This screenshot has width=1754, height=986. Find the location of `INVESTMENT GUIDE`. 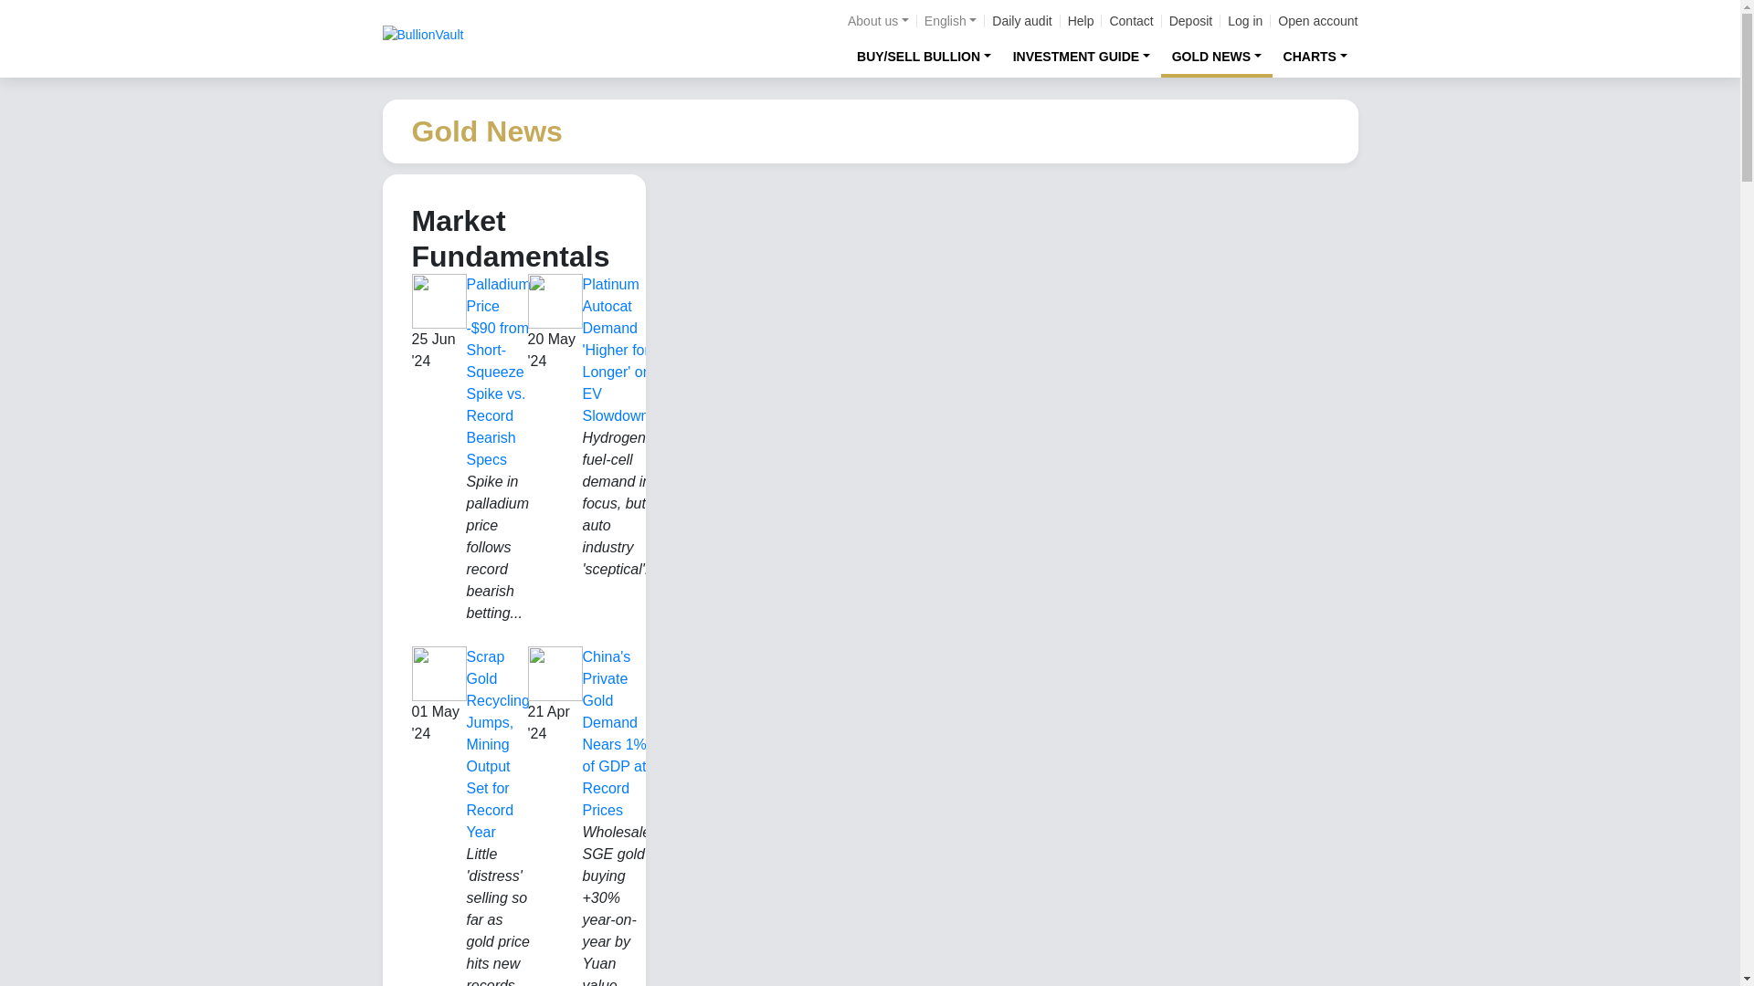

INVESTMENT GUIDE is located at coordinates (1082, 56).